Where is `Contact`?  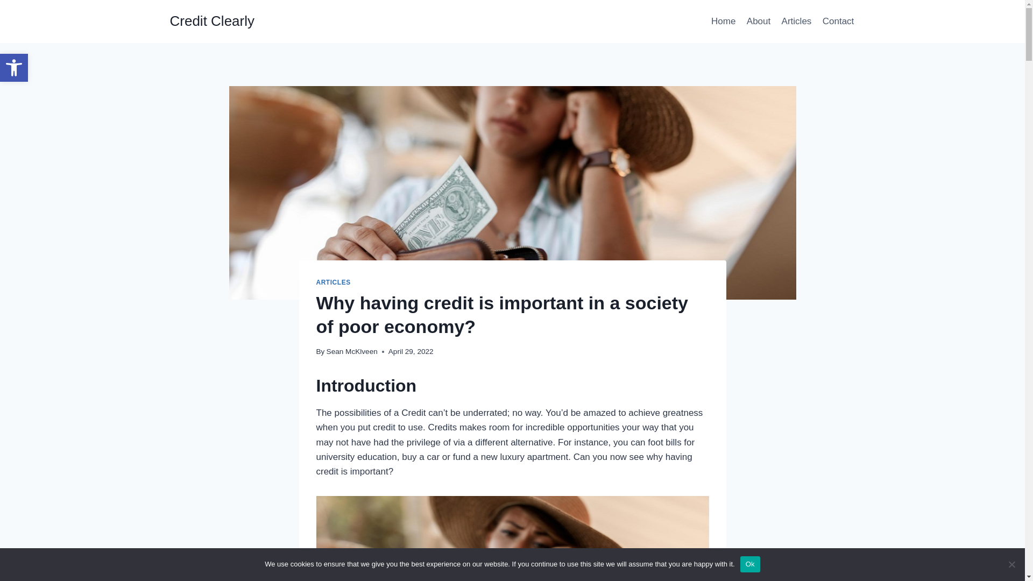 Contact is located at coordinates (838, 22).